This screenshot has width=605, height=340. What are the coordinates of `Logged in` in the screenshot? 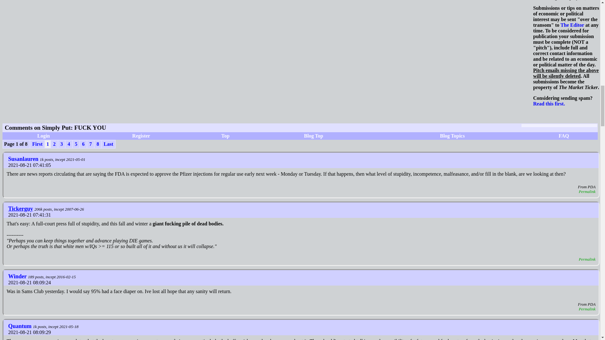 It's located at (21, 208).